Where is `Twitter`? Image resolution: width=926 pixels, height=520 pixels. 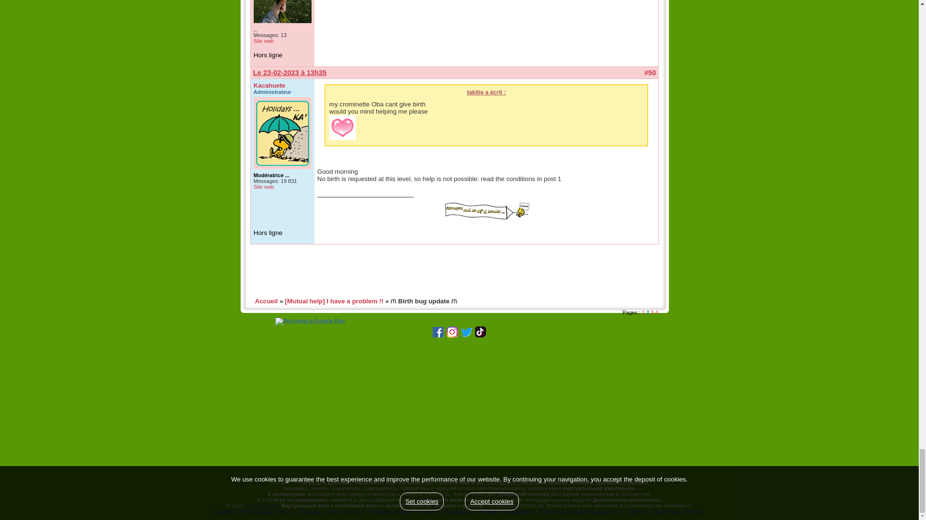 Twitter is located at coordinates (466, 336).